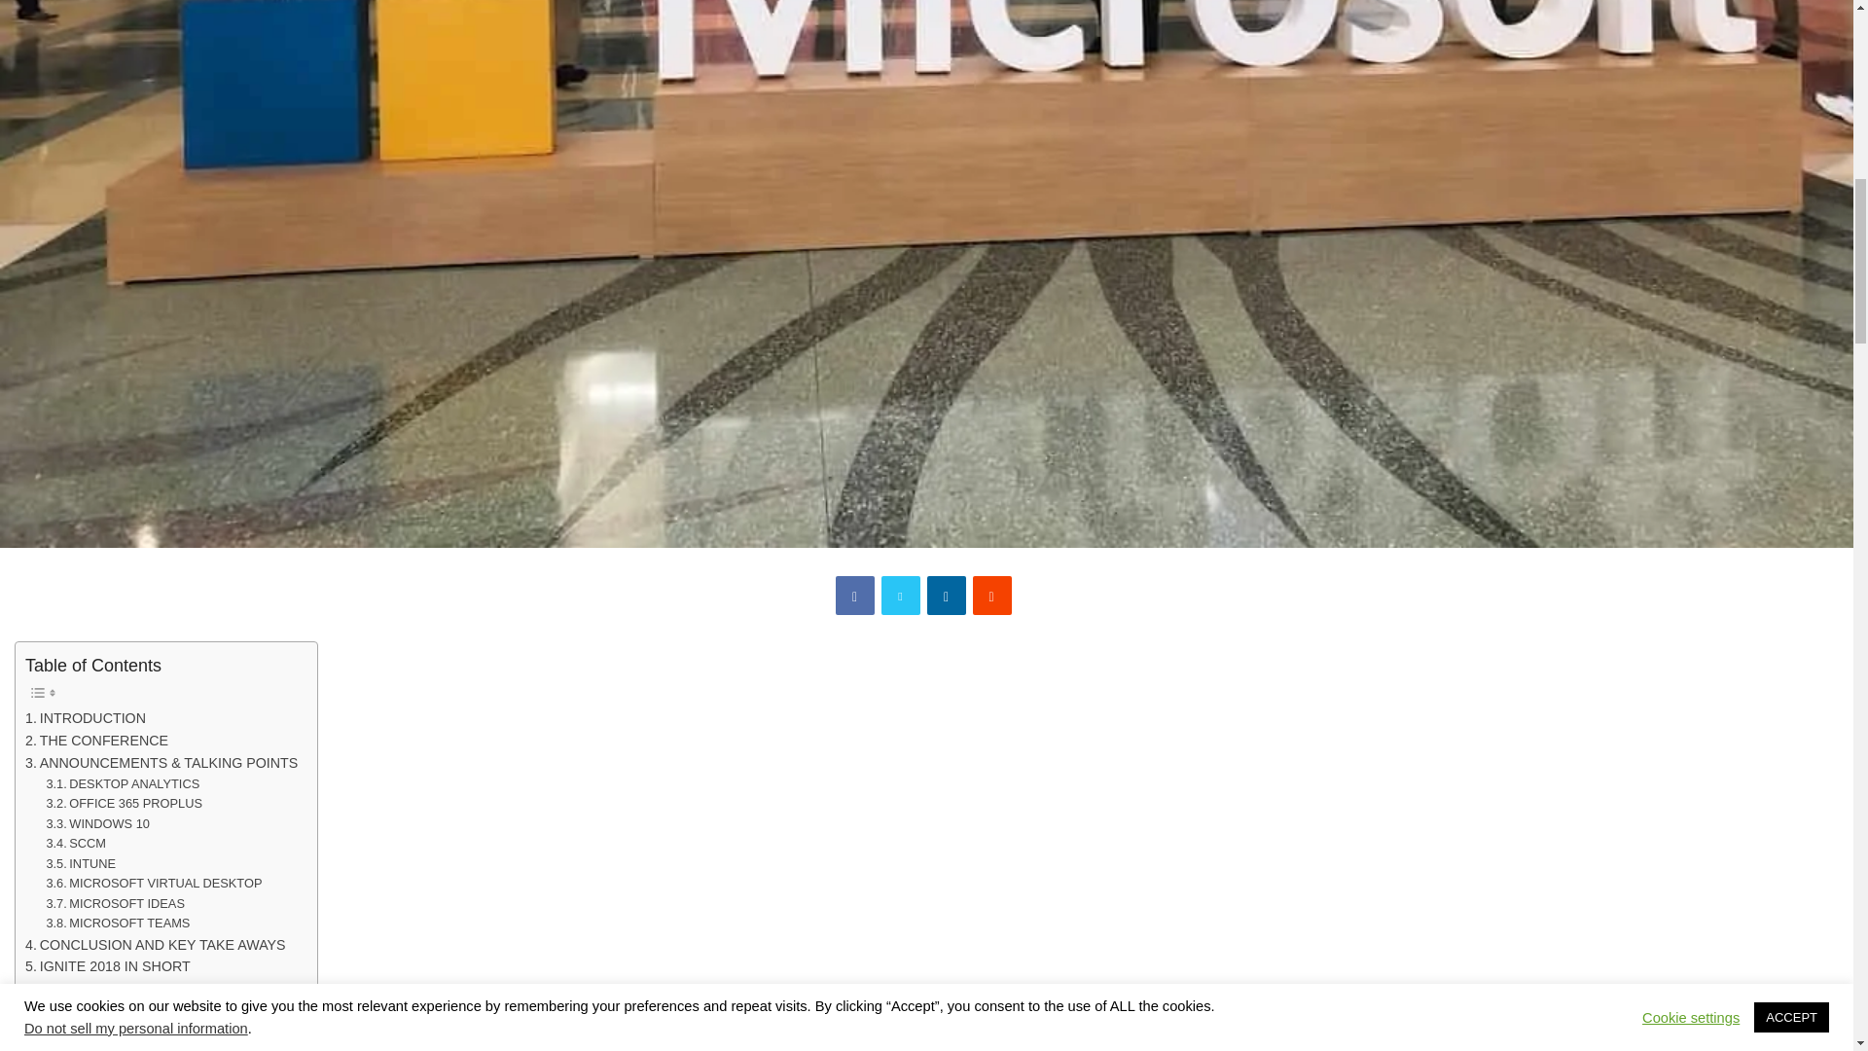 This screenshot has height=1051, width=1868. I want to click on MICROSOFT DOCS, so click(114, 1033).